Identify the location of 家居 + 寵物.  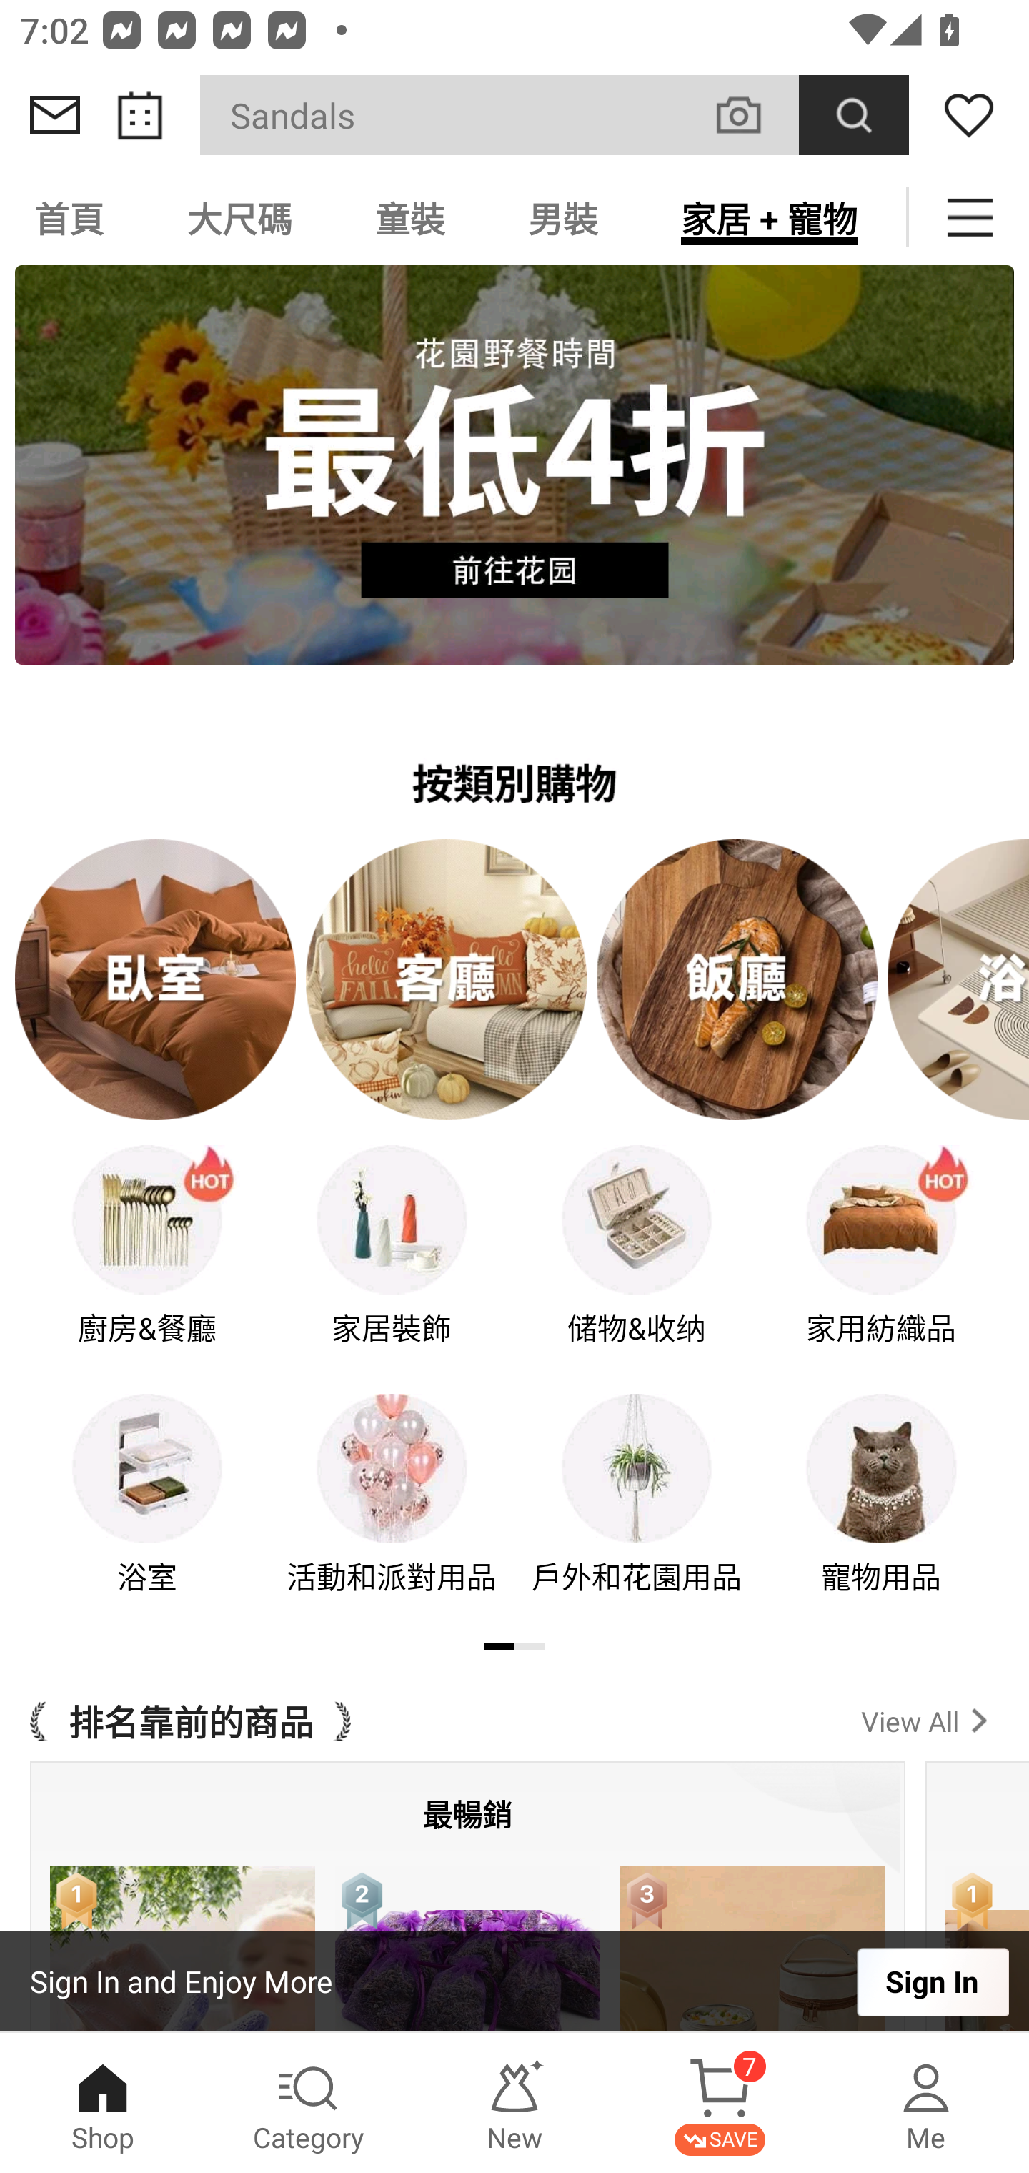
(769, 217).